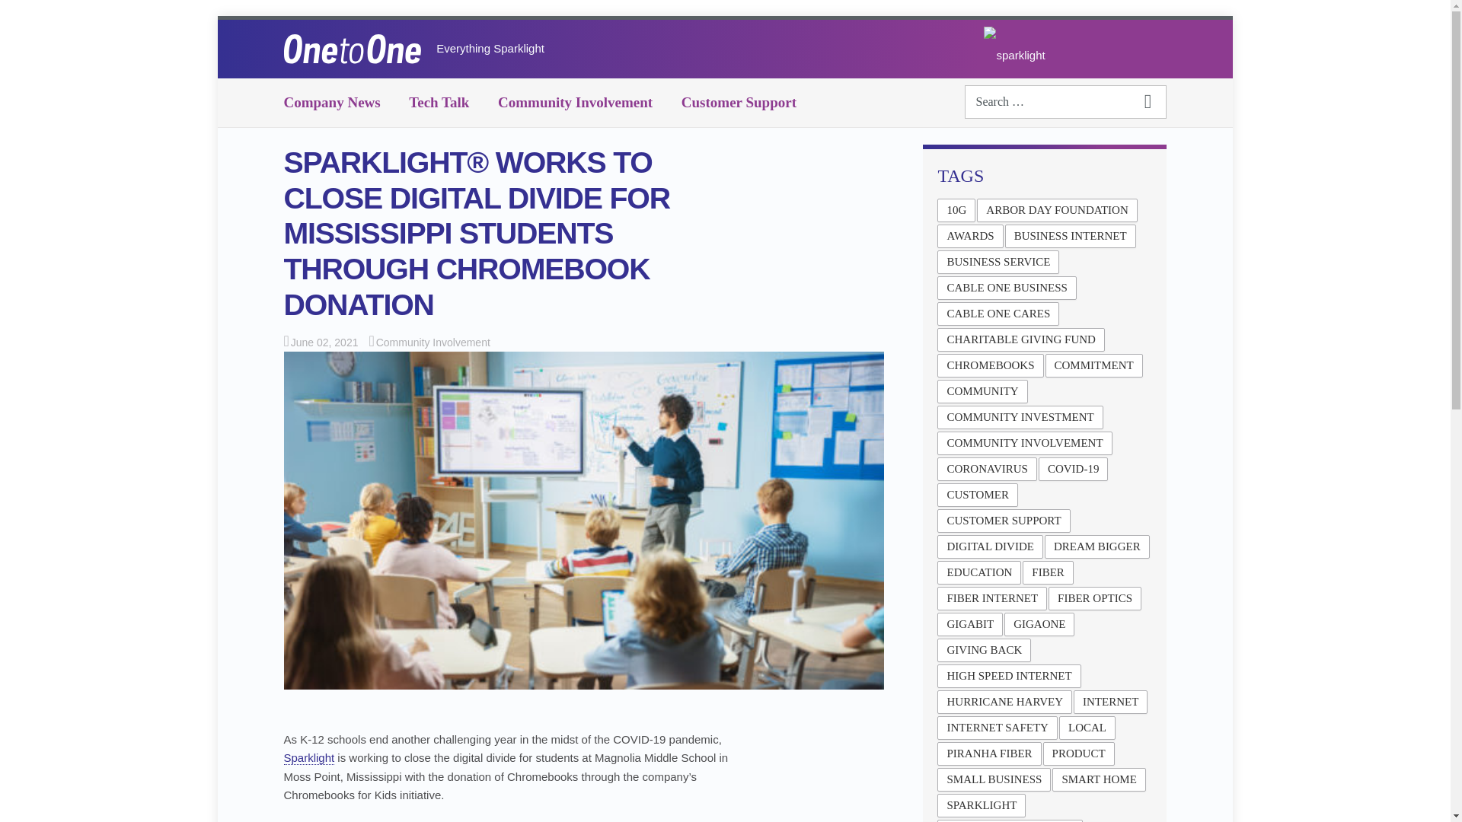  Describe the element at coordinates (982, 391) in the screenshot. I see `COMMUNITY` at that location.